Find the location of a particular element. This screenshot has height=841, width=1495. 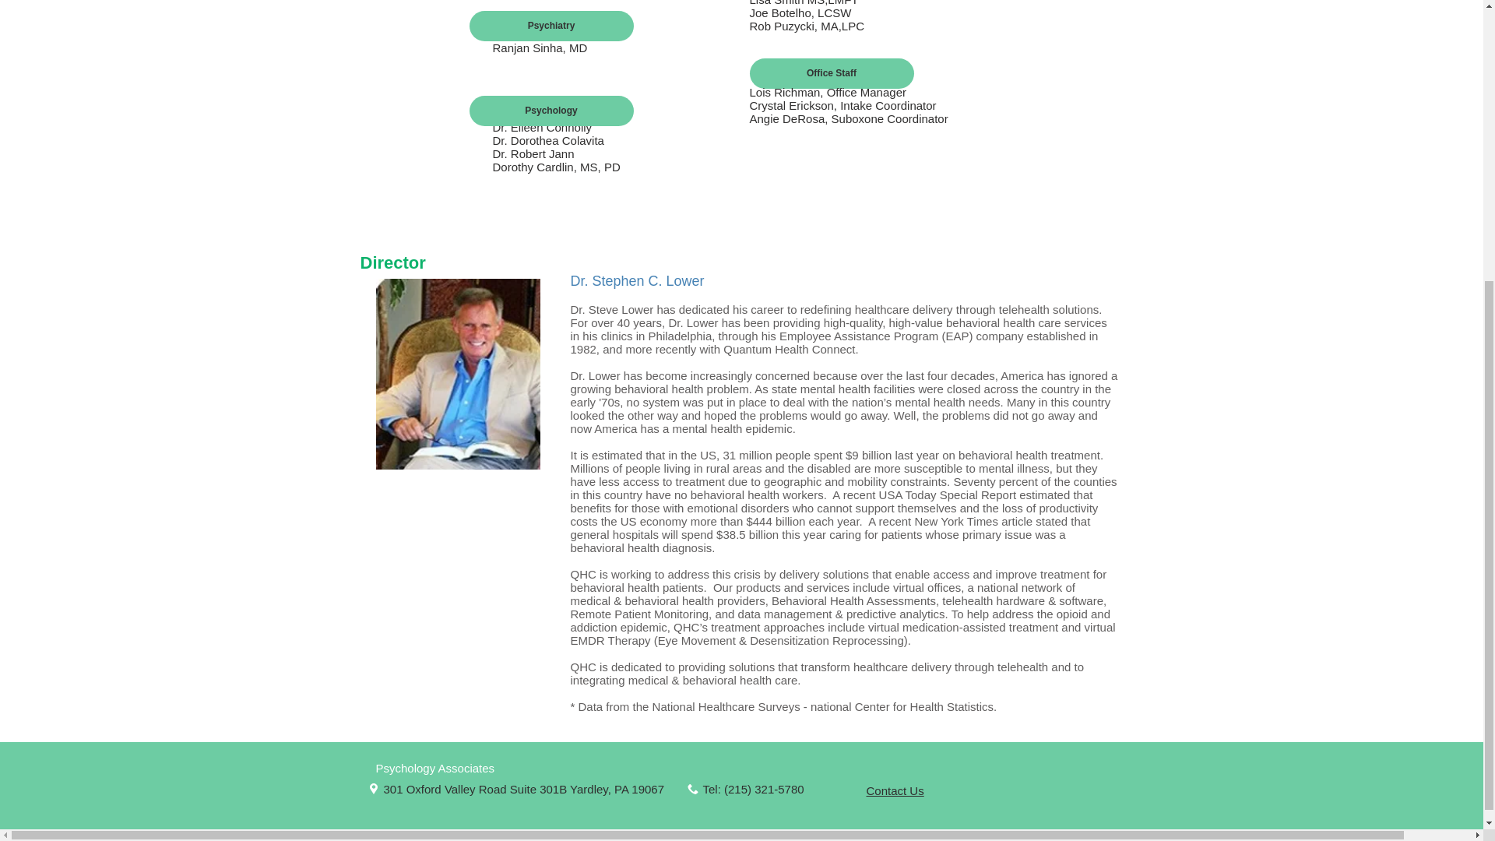

Psychiatry is located at coordinates (551, 26).